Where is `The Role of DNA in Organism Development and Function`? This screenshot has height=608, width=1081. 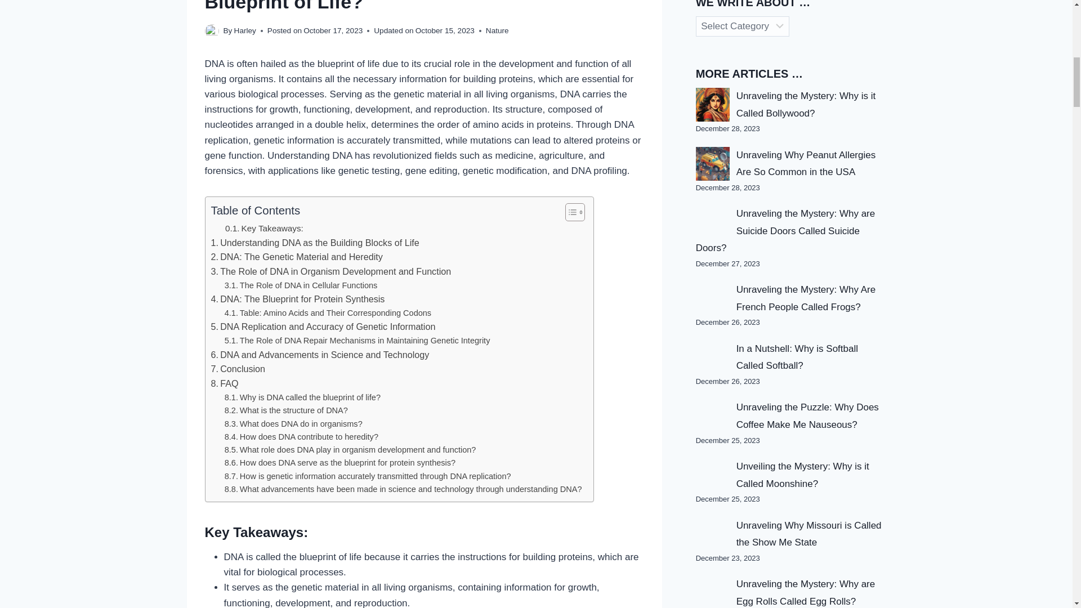
The Role of DNA in Organism Development and Function is located at coordinates (330, 271).